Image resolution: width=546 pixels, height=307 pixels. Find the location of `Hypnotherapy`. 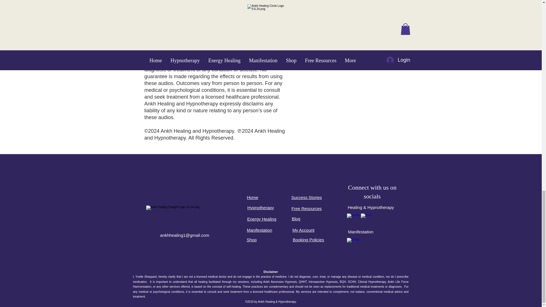

Hypnotherapy is located at coordinates (260, 208).